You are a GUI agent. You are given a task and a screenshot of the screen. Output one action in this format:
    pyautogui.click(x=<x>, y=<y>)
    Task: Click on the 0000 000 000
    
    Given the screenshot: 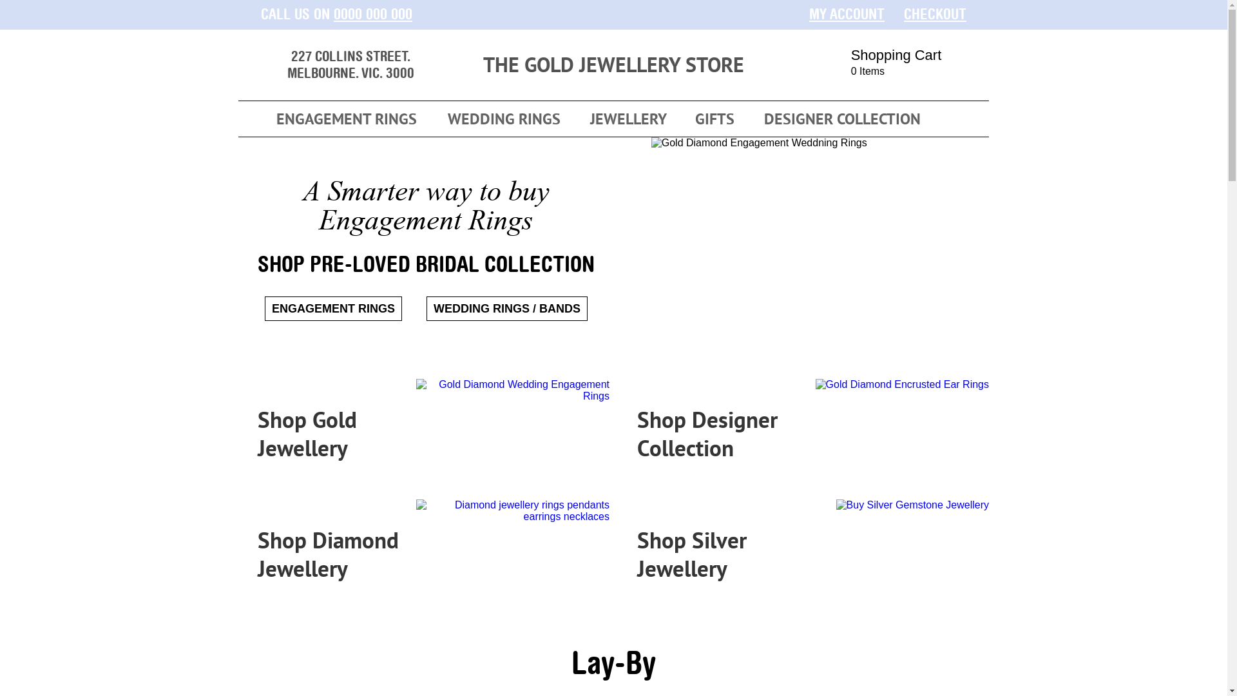 What is the action you would take?
    pyautogui.click(x=373, y=14)
    